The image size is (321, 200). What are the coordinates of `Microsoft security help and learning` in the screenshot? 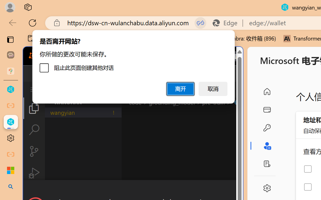 It's located at (11, 170).